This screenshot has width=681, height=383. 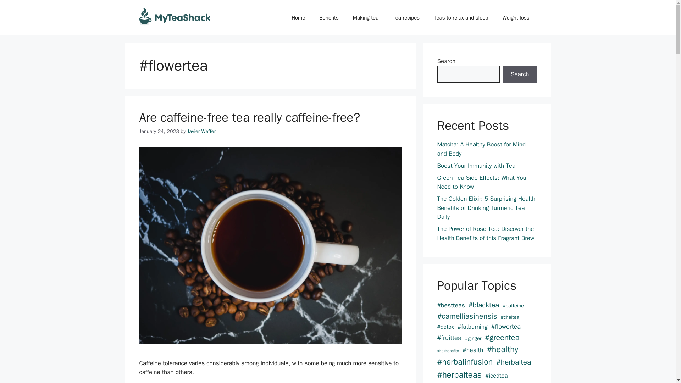 What do you see at coordinates (366, 18) in the screenshot?
I see `Making tea` at bounding box center [366, 18].